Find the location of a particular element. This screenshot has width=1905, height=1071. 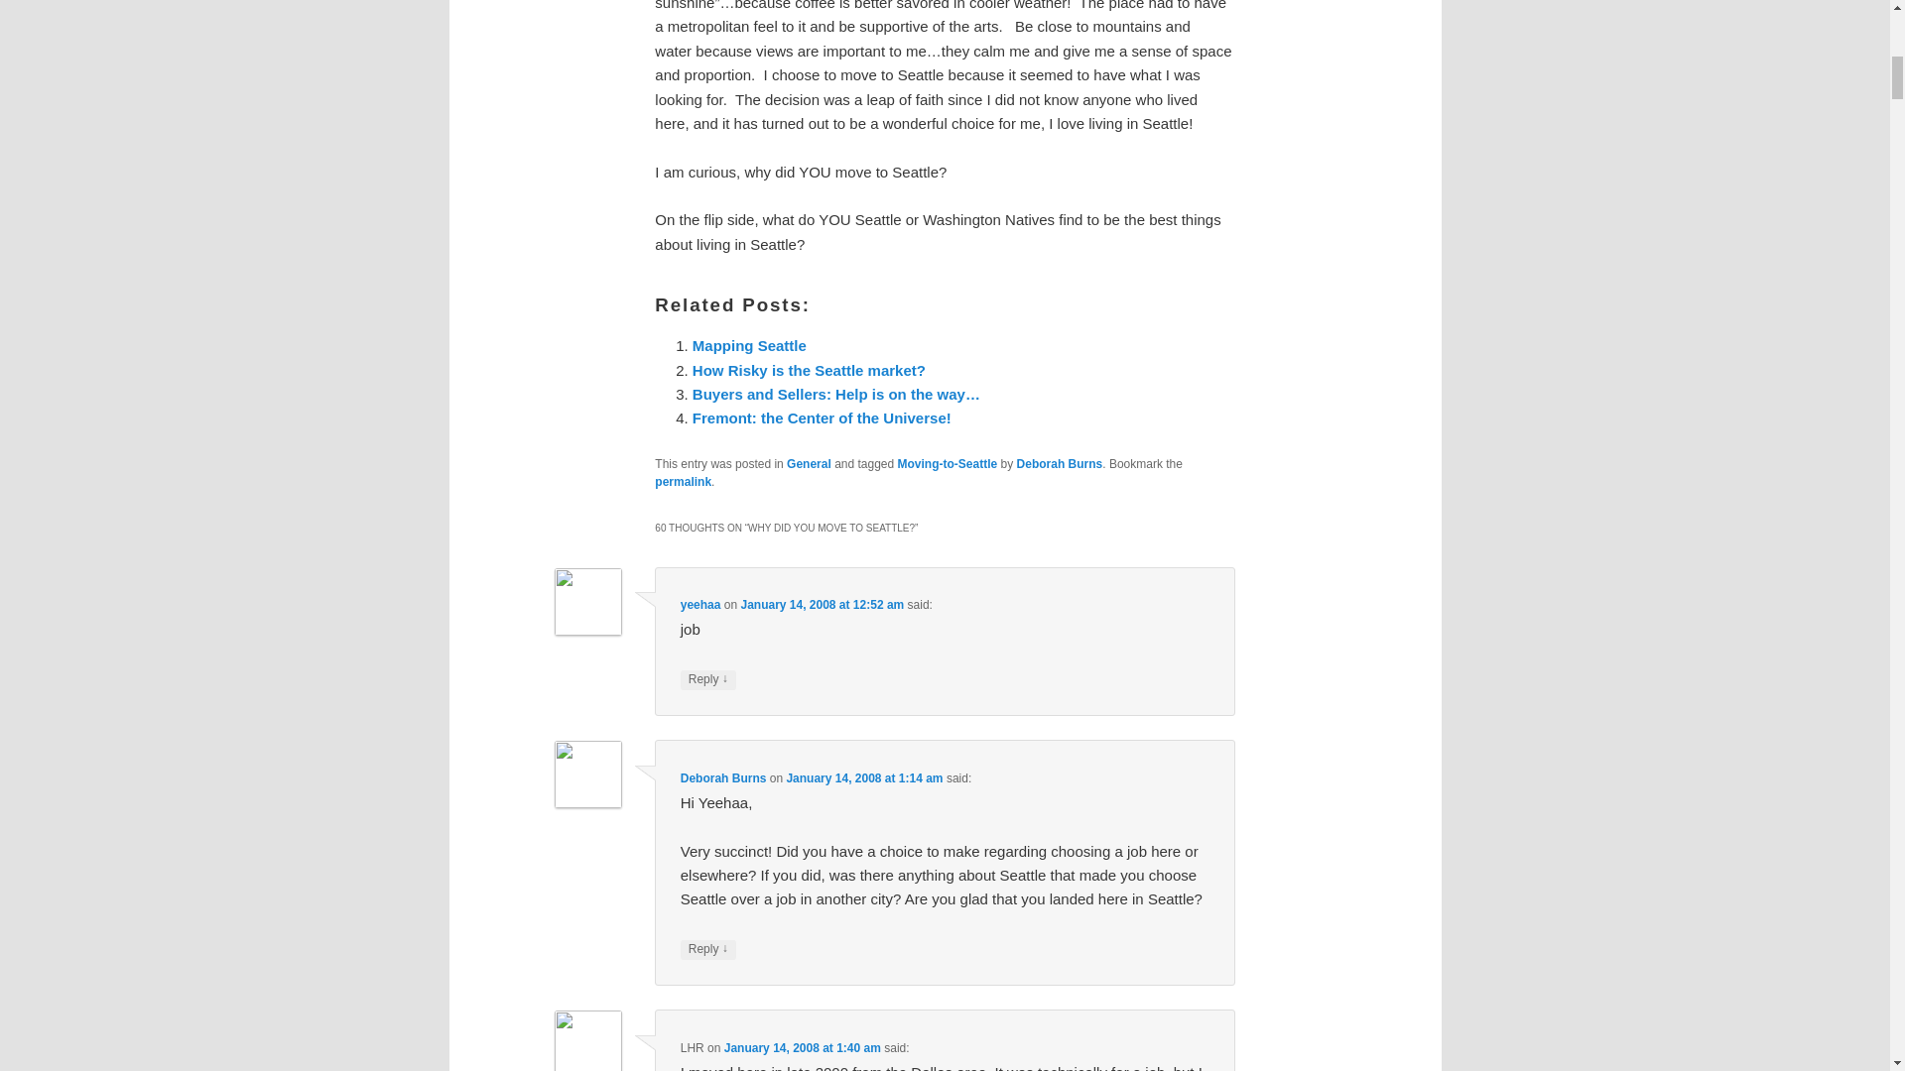

How Risky is the Seattle market? is located at coordinates (810, 371).